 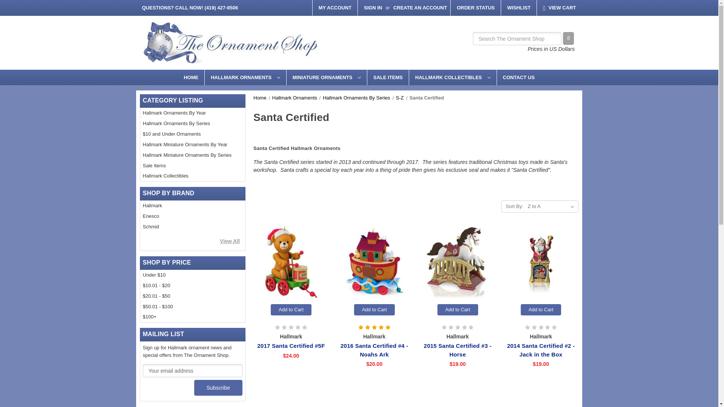 What do you see at coordinates (452, 77) in the screenshot?
I see `HALLMARK COLLECTIBLES` at bounding box center [452, 77].